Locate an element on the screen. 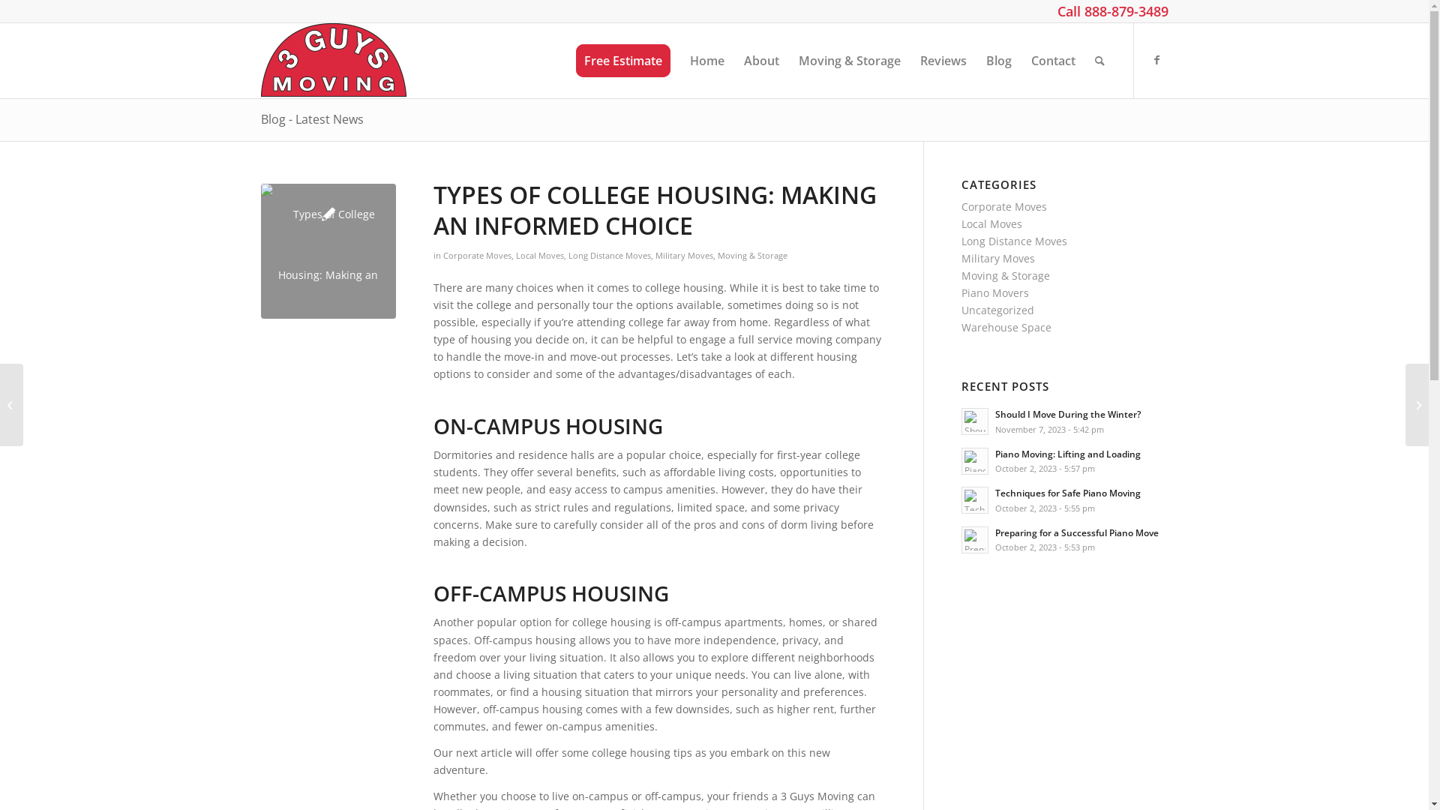 The height and width of the screenshot is (810, 1440). Corporate Moves is located at coordinates (477, 255).